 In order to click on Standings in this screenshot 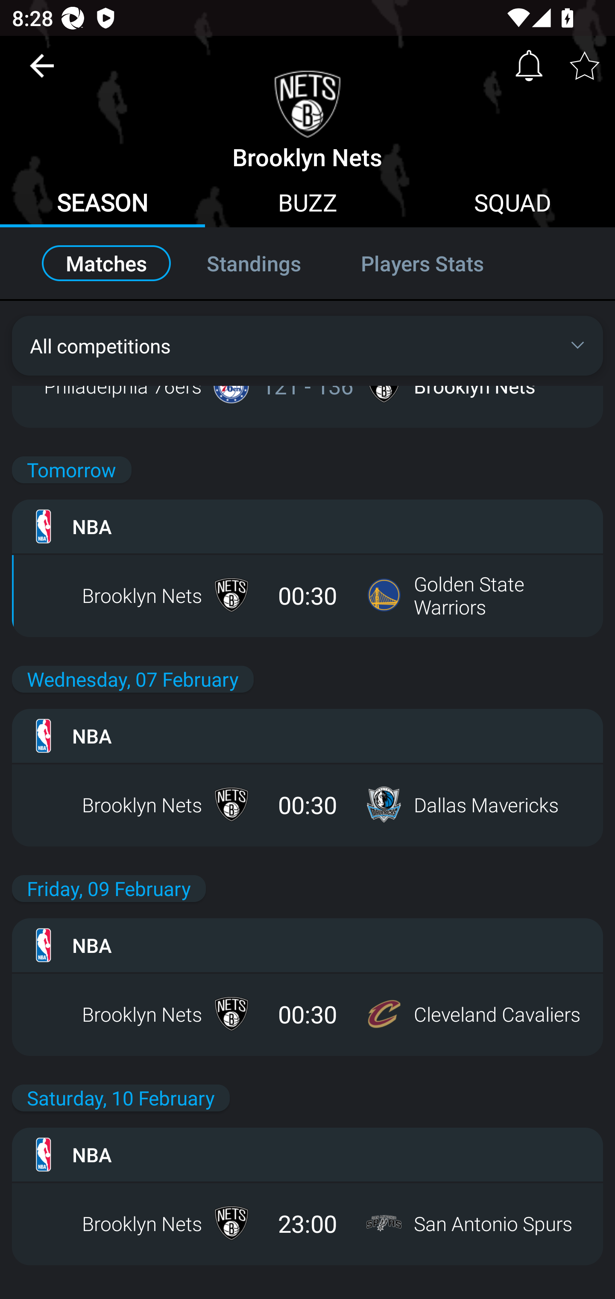, I will do `click(254, 263)`.